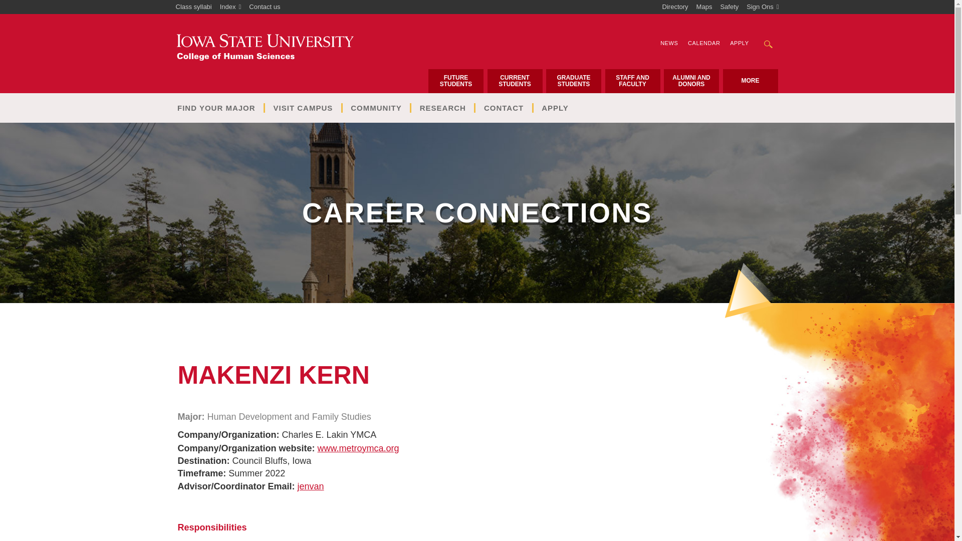  Describe the element at coordinates (763, 7) in the screenshot. I see `Sign Ons` at that location.